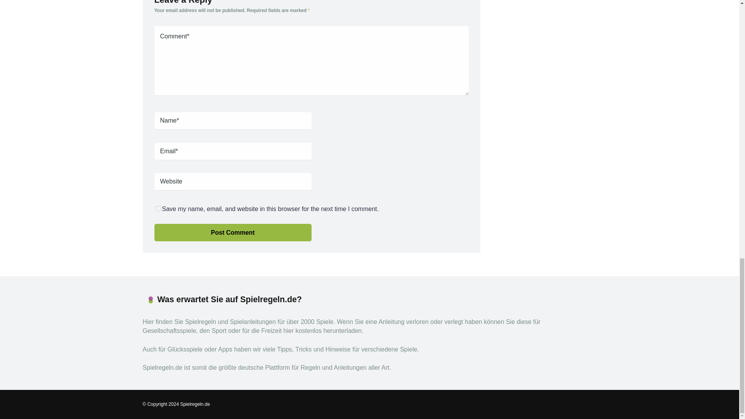 The width and height of the screenshot is (745, 419). I want to click on Post Comment, so click(233, 232).